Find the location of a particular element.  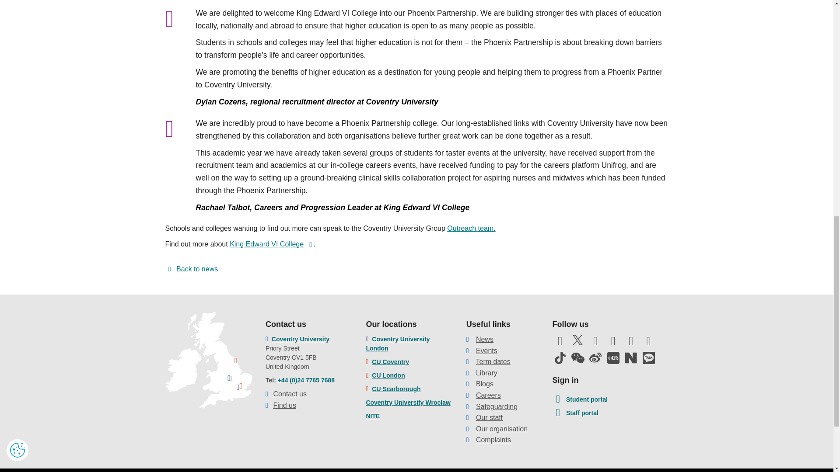

Subscribe to our YouTube Channel is located at coordinates (595, 343).